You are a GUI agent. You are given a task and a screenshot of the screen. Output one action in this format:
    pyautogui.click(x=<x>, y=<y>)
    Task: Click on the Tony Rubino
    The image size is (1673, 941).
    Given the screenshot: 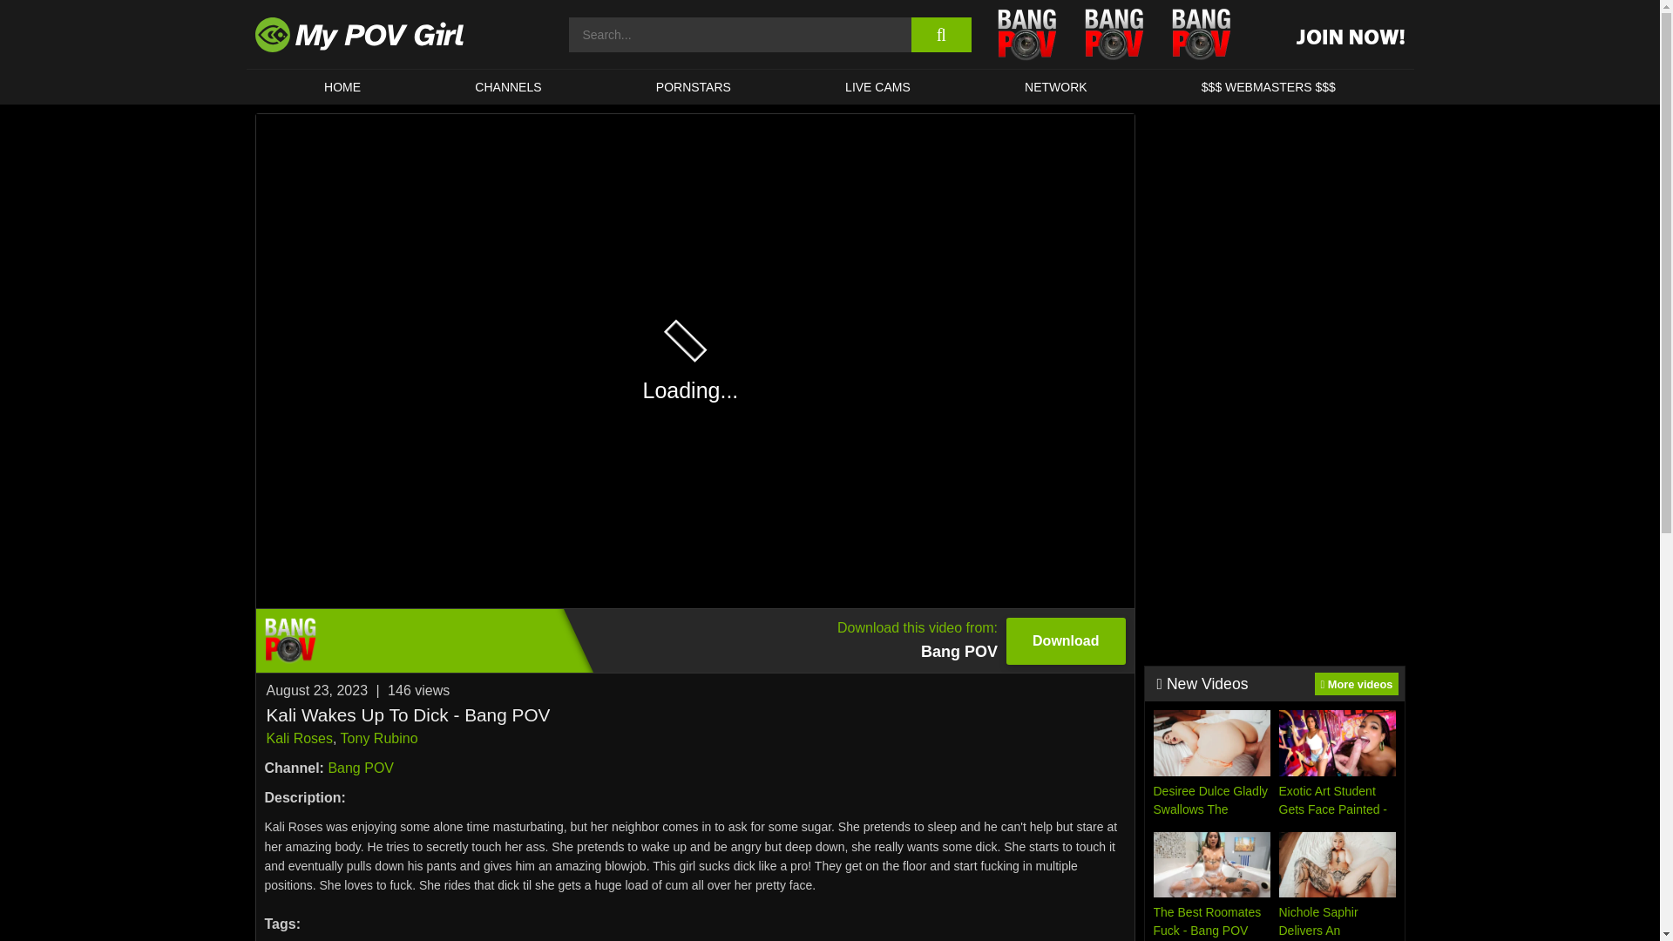 What is the action you would take?
    pyautogui.click(x=380, y=739)
    